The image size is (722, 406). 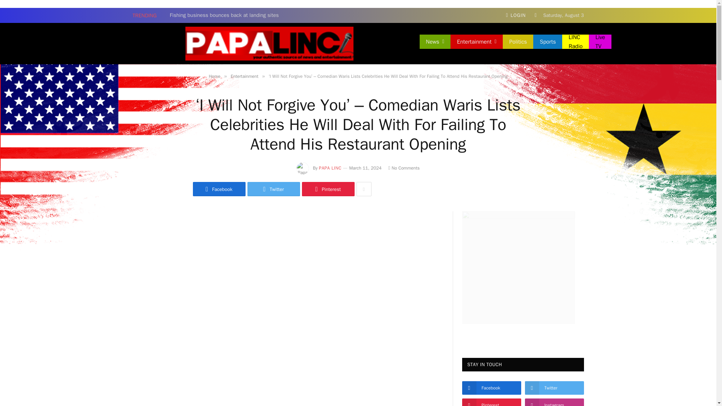 What do you see at coordinates (535, 15) in the screenshot?
I see `Switch to Dark Design - easier on eyes.` at bounding box center [535, 15].